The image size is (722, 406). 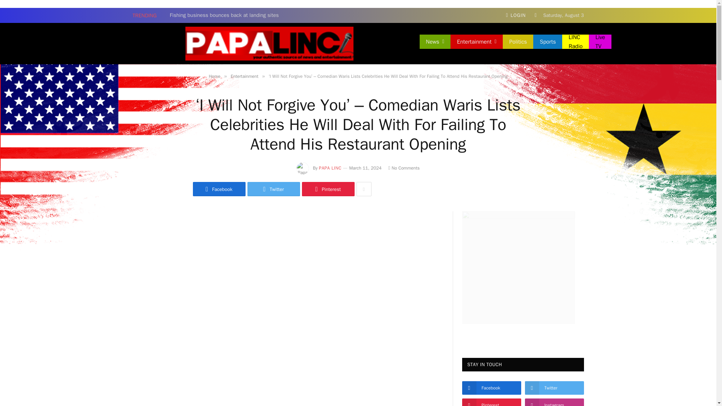 What do you see at coordinates (535, 15) in the screenshot?
I see `Switch to Dark Design - easier on eyes.` at bounding box center [535, 15].